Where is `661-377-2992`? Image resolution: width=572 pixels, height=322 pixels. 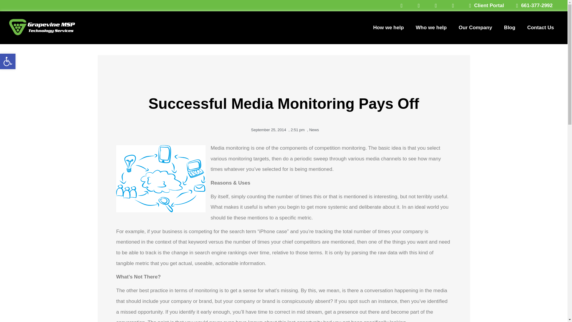
661-377-2992 is located at coordinates (532, 6).